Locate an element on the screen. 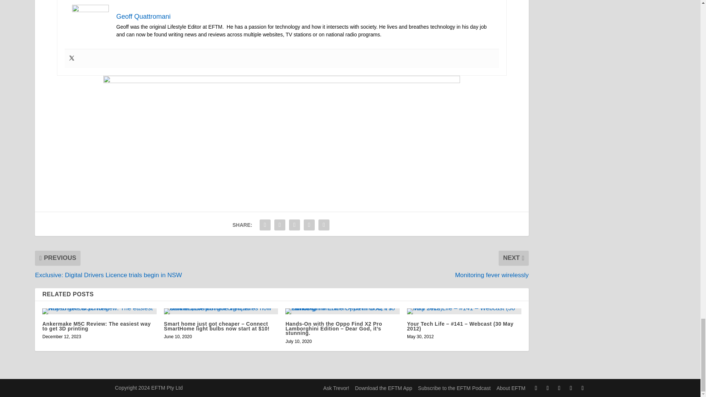  Share "The Autonomous Baby Stroller" via LinkedIn is located at coordinates (295, 225).